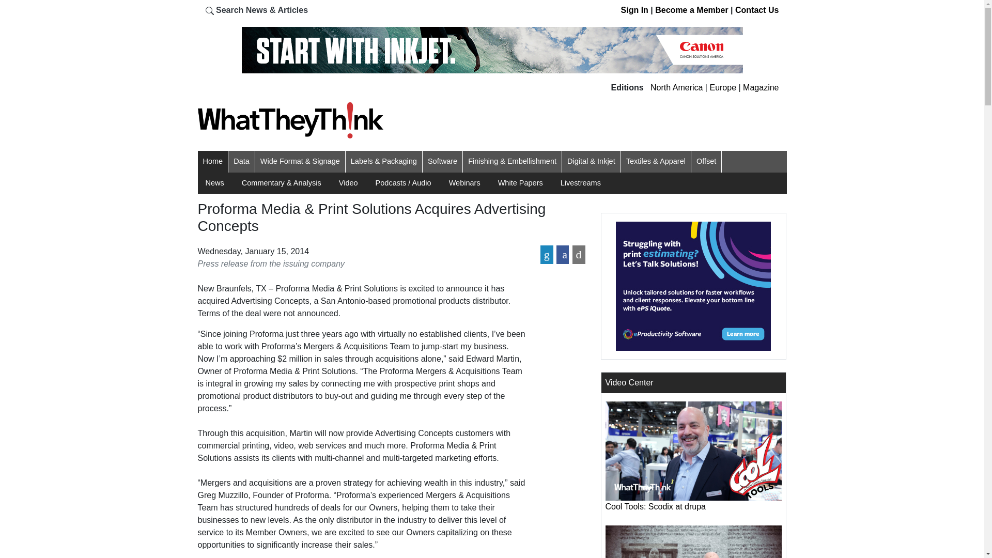 This screenshot has width=992, height=558. Describe the element at coordinates (581, 182) in the screenshot. I see `Livestreams` at that location.